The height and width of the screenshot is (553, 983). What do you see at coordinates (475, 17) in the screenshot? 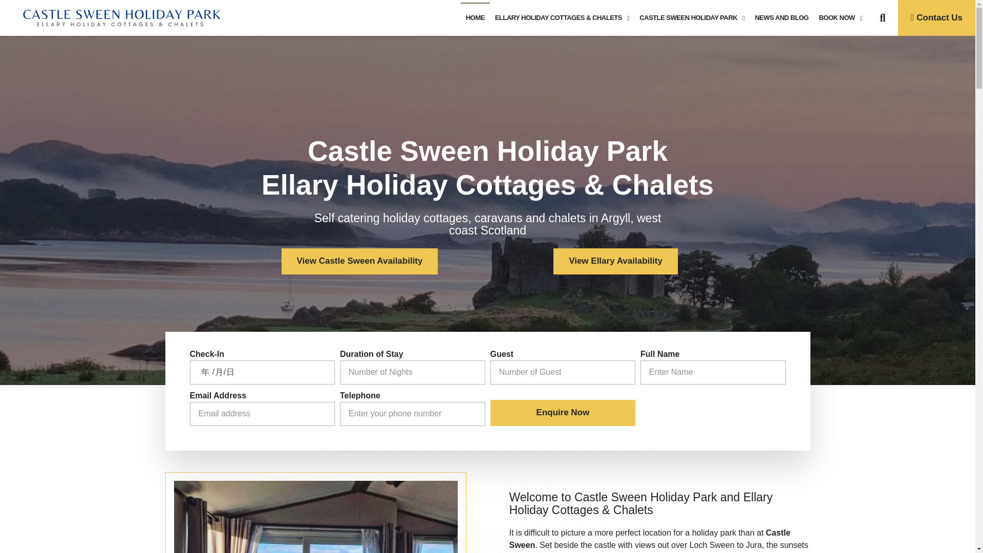
I see `HOME` at bounding box center [475, 17].